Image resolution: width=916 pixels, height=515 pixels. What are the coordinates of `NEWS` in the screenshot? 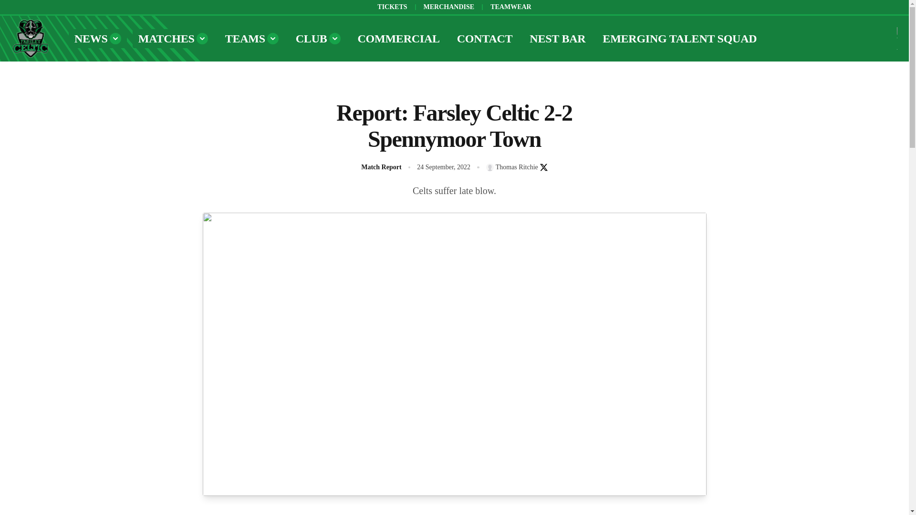 It's located at (98, 38).